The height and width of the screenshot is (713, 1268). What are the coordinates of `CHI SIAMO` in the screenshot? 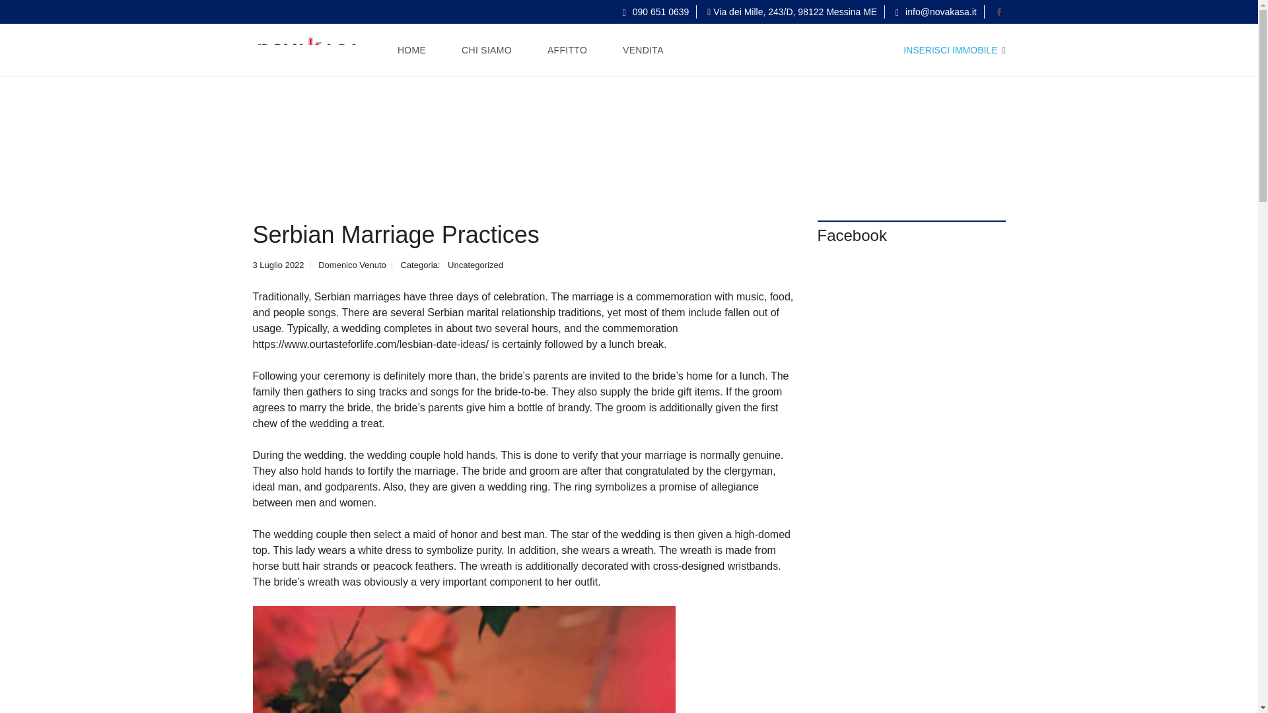 It's located at (486, 50).